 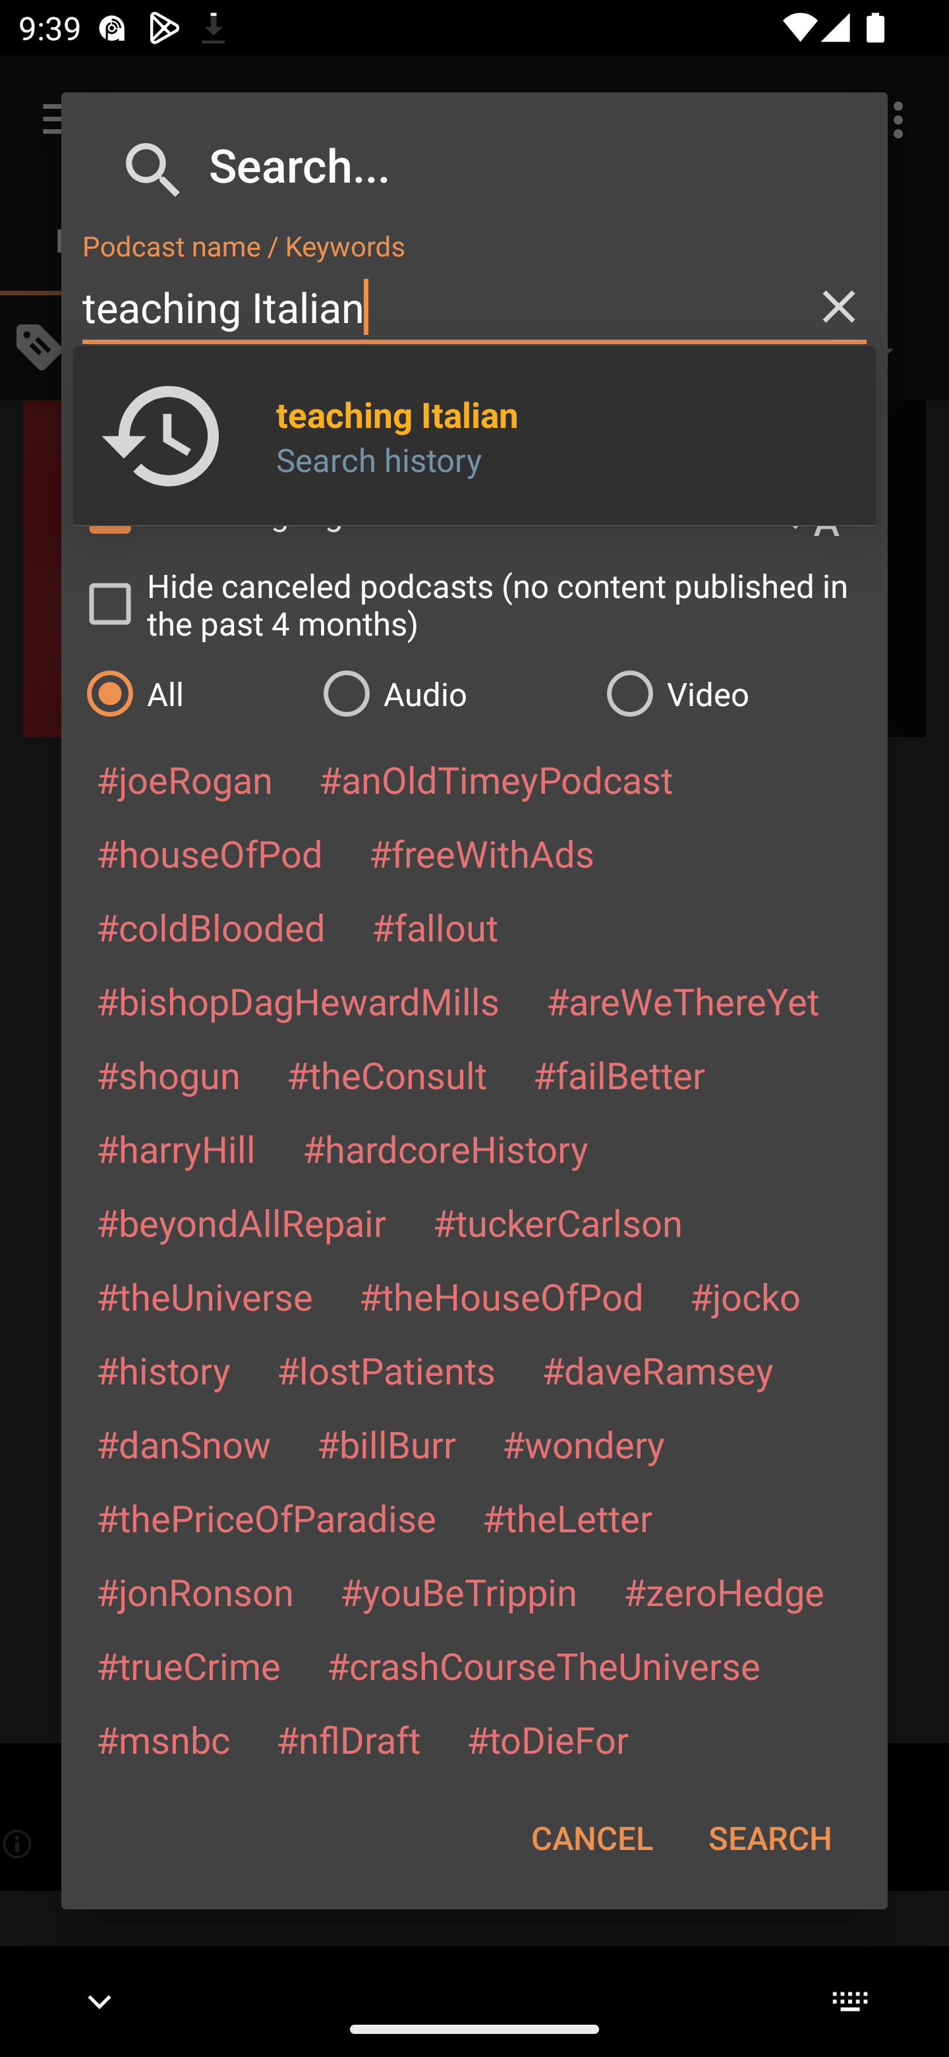 What do you see at coordinates (458, 1592) in the screenshot?
I see `#youBeTrippin` at bounding box center [458, 1592].